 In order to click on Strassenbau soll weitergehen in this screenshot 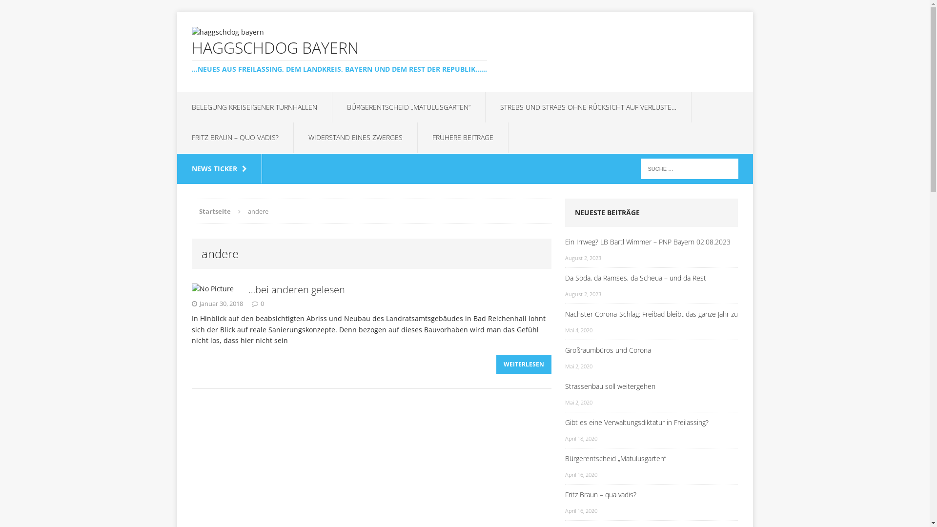, I will do `click(652, 386)`.